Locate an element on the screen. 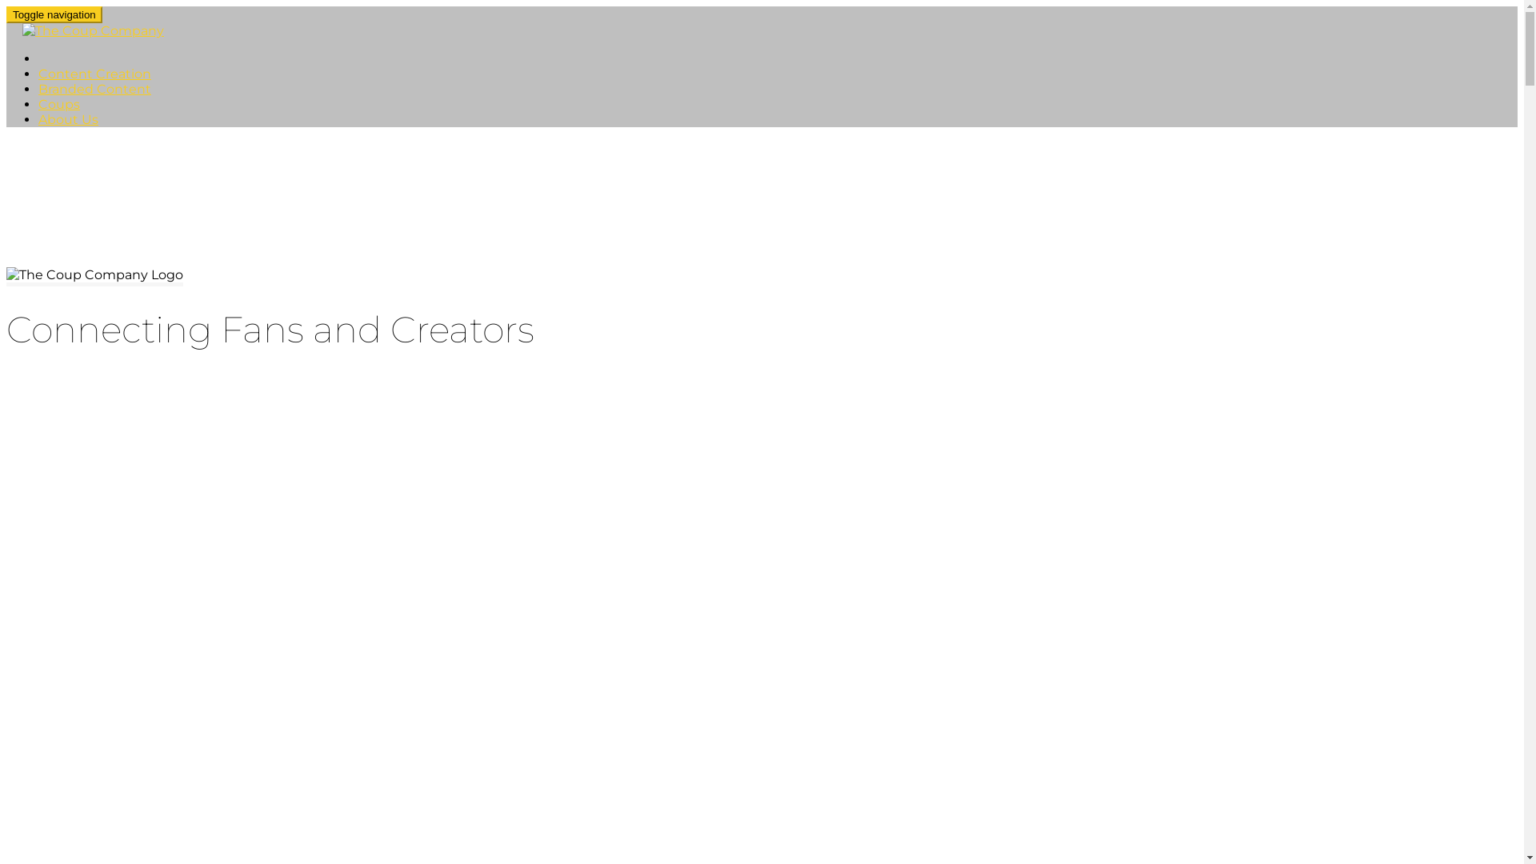  About Us is located at coordinates (68, 120).